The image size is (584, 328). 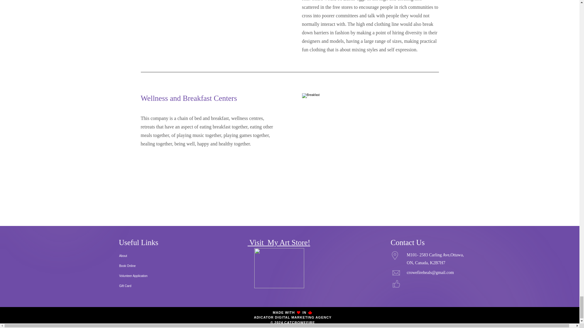 I want to click on Volunteer Application, so click(x=151, y=276).